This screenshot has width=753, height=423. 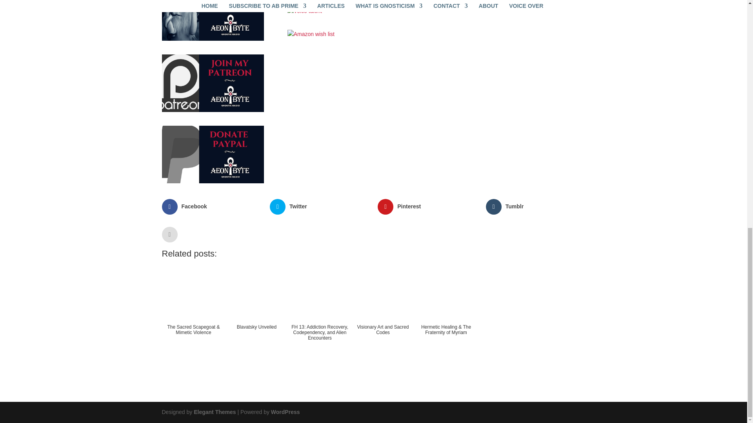 What do you see at coordinates (319, 206) in the screenshot?
I see `Twitter` at bounding box center [319, 206].